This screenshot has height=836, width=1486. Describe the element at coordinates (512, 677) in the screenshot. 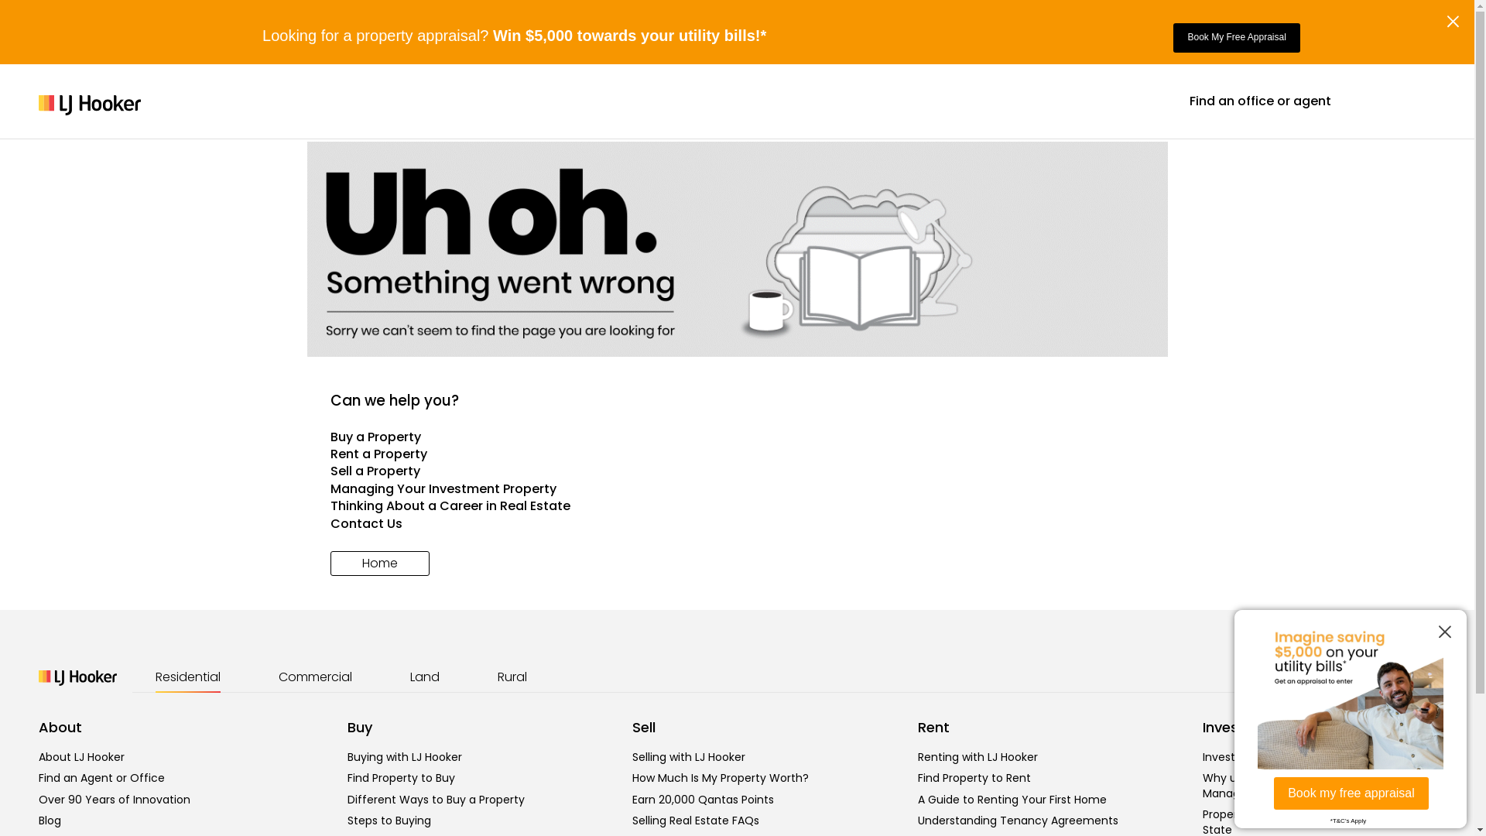

I see `Rural` at that location.